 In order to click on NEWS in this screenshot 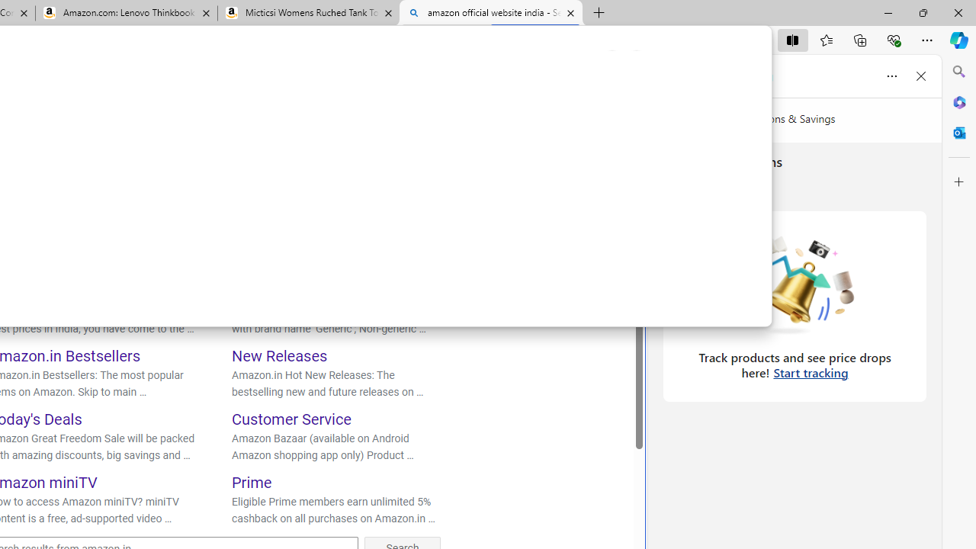, I will do `click(305, 130)`.